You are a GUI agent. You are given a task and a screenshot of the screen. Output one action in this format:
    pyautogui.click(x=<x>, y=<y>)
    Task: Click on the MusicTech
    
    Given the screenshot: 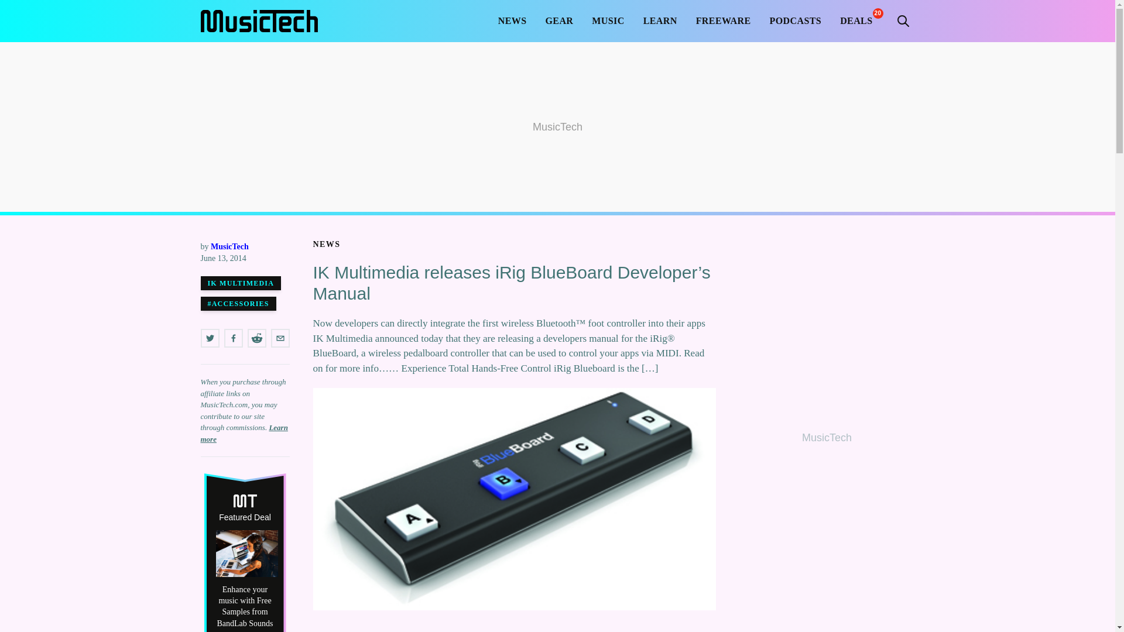 What is the action you would take?
    pyautogui.click(x=258, y=21)
    